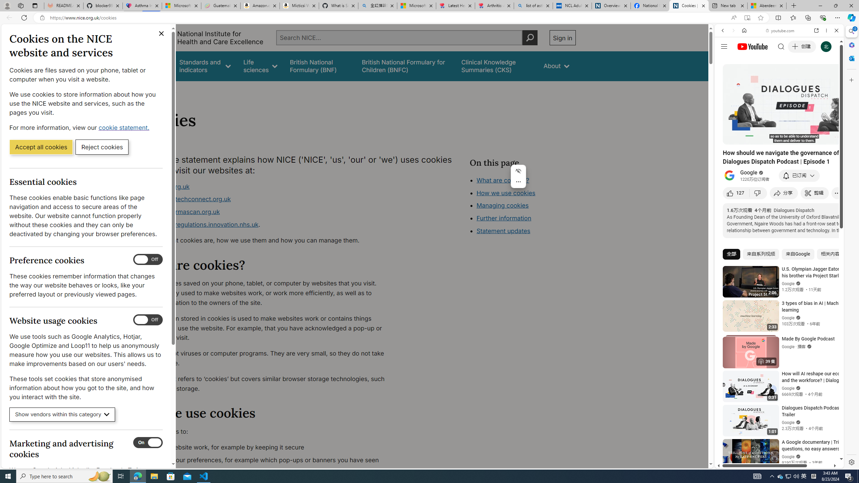  What do you see at coordinates (774, 463) in the screenshot?
I see `Class: dict_pnIcon rms_img` at bounding box center [774, 463].